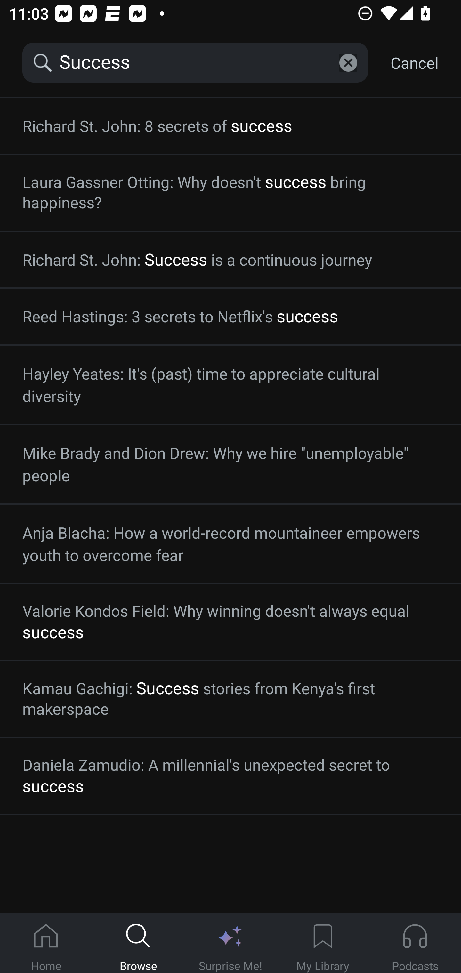 The image size is (461, 973). What do you see at coordinates (230, 126) in the screenshot?
I see `Richard St. John: 8 secrets of success` at bounding box center [230, 126].